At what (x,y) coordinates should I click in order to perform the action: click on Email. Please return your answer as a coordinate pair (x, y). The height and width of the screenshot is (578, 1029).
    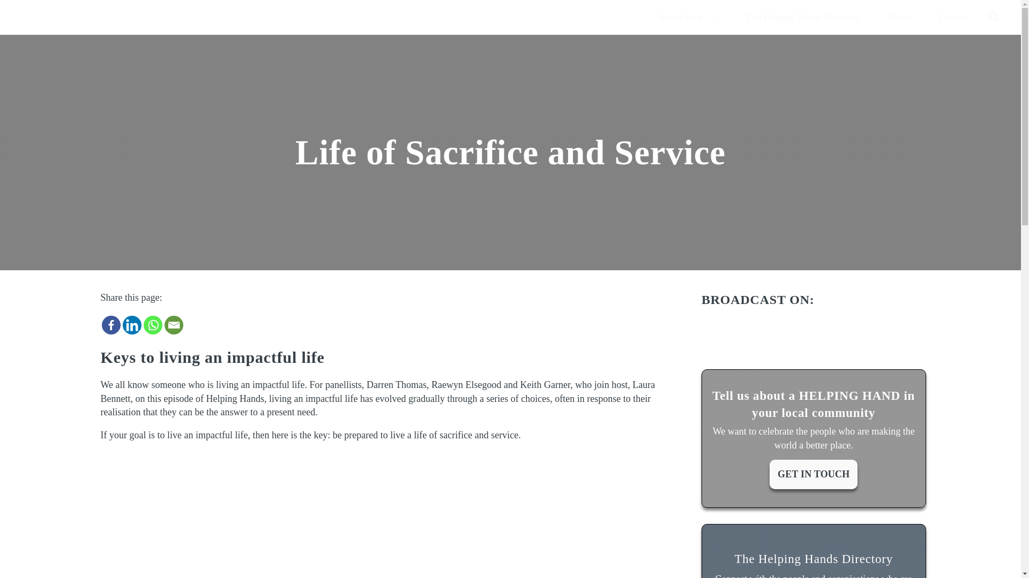
    Looking at the image, I should click on (173, 325).